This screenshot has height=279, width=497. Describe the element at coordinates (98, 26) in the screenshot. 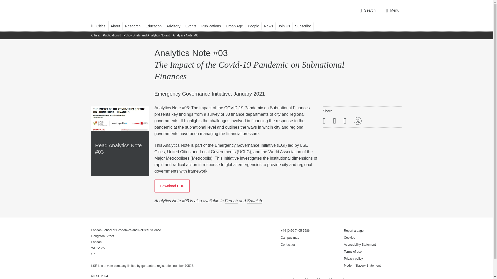

I see `Cities` at that location.